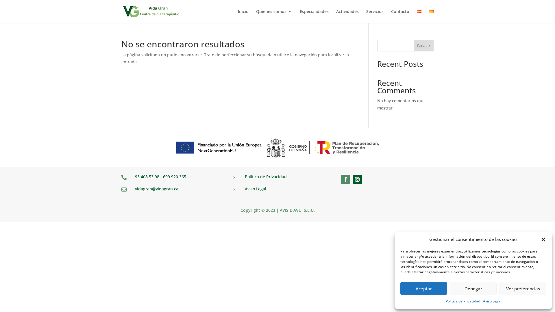  What do you see at coordinates (473, 288) in the screenshot?
I see `Denegar` at bounding box center [473, 288].